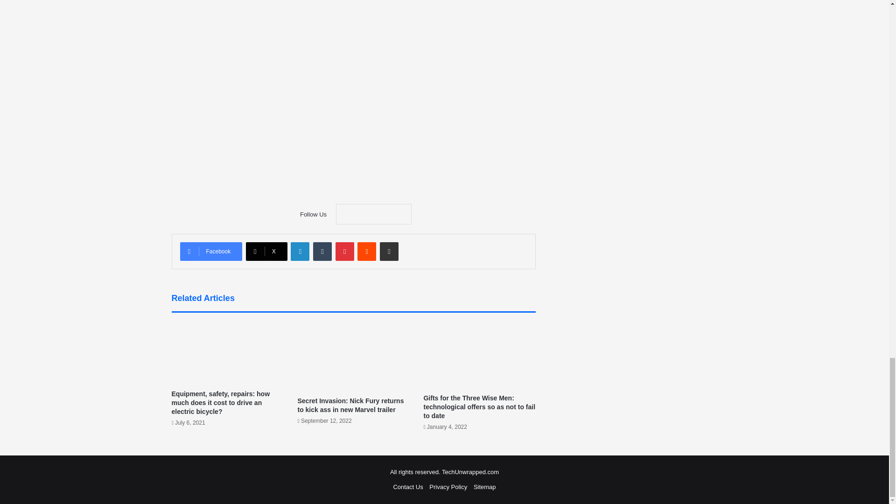  I want to click on Privacy Policy, so click(448, 486).